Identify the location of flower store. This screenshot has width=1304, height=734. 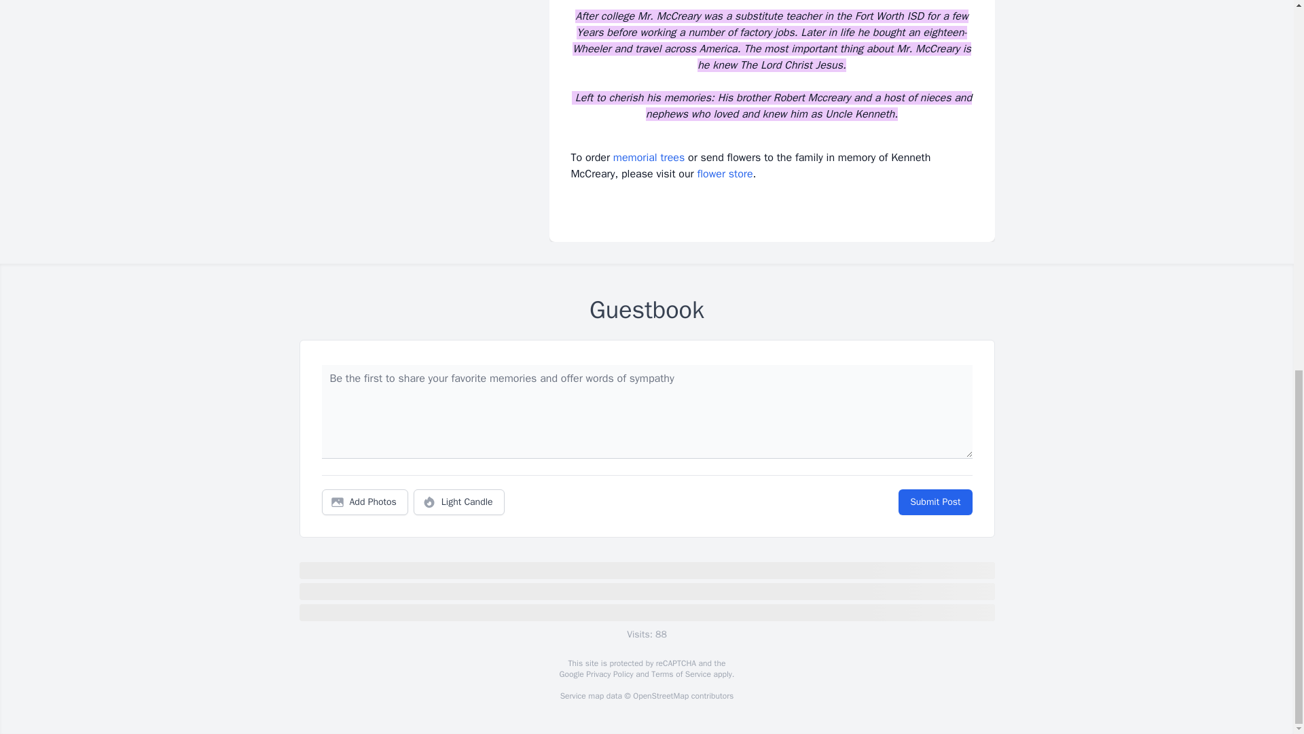
(724, 174).